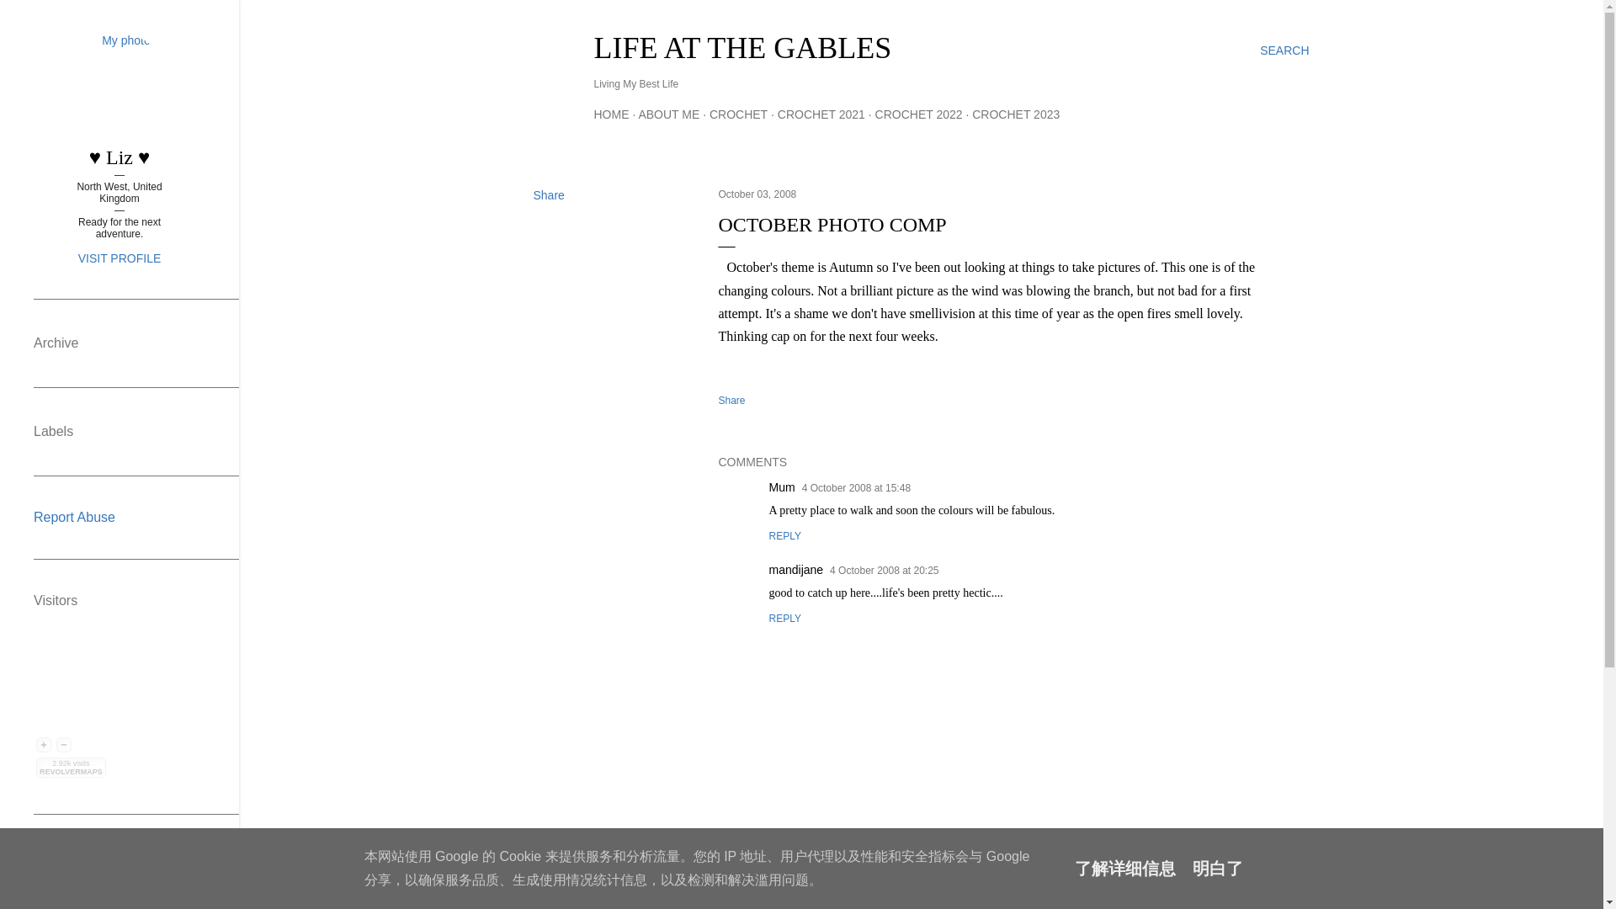 Image resolution: width=1616 pixels, height=909 pixels. Describe the element at coordinates (612, 114) in the screenshot. I see `HOME` at that location.